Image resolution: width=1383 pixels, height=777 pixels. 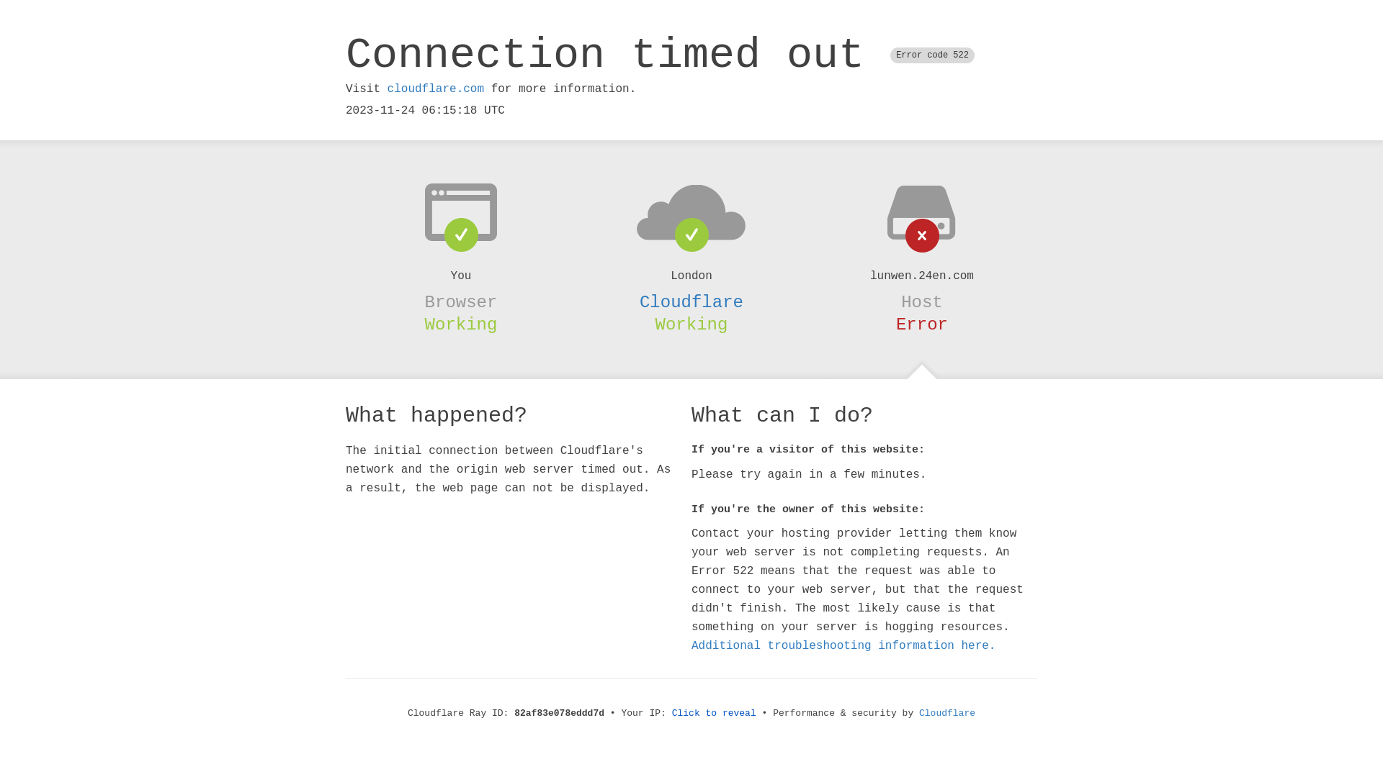 What do you see at coordinates (436, 89) in the screenshot?
I see `cloudflare.com` at bounding box center [436, 89].